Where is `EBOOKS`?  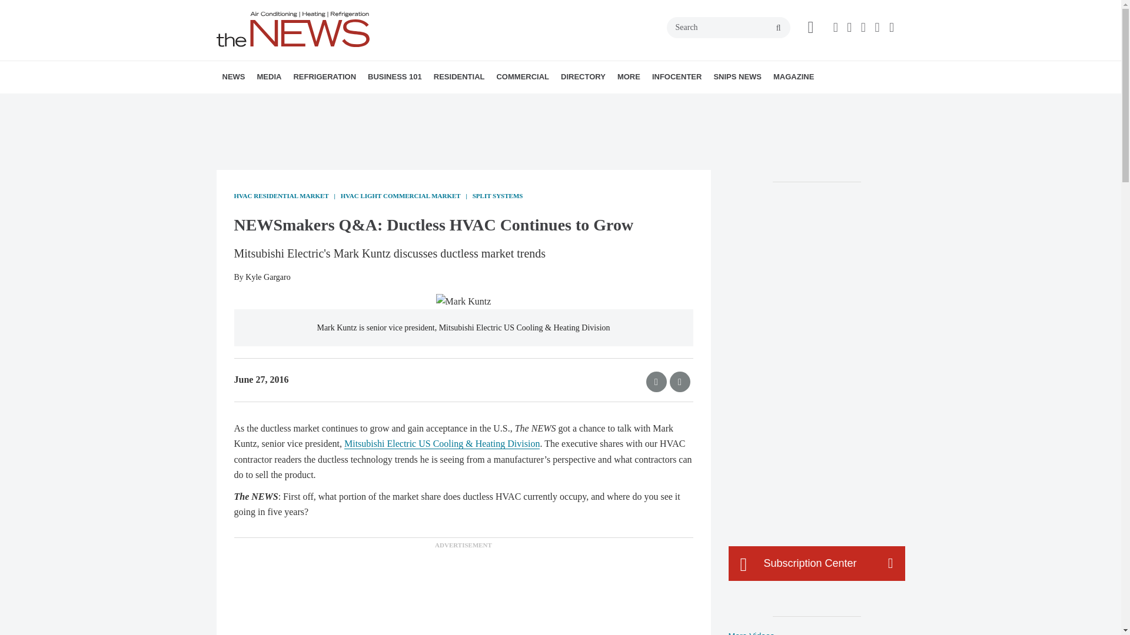 EBOOKS is located at coordinates (343, 103).